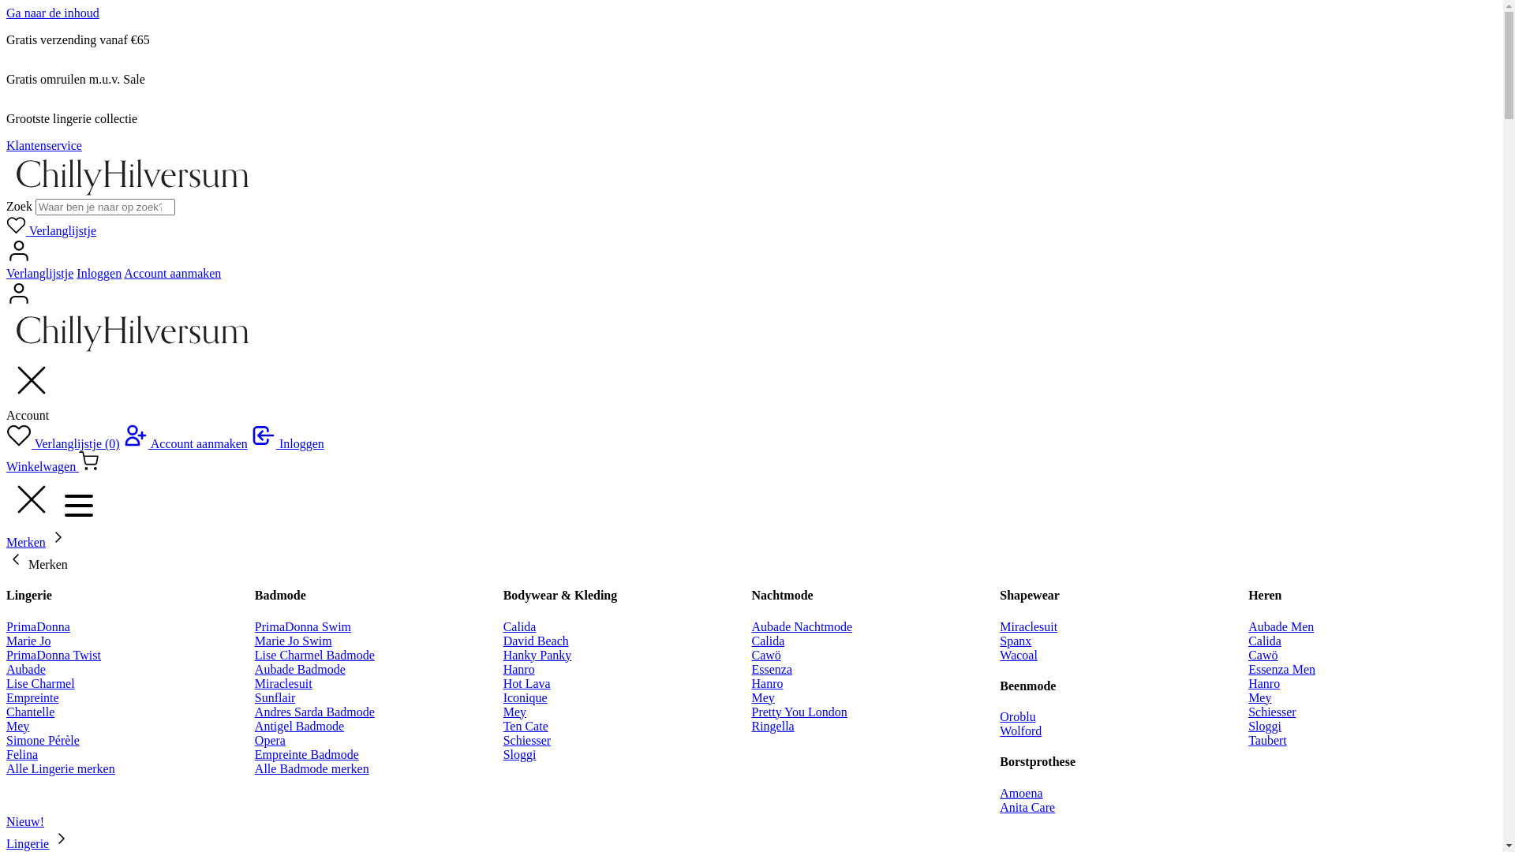 Image resolution: width=1515 pixels, height=852 pixels. Describe the element at coordinates (315, 712) in the screenshot. I see `Andres Sarda Badmode` at that location.